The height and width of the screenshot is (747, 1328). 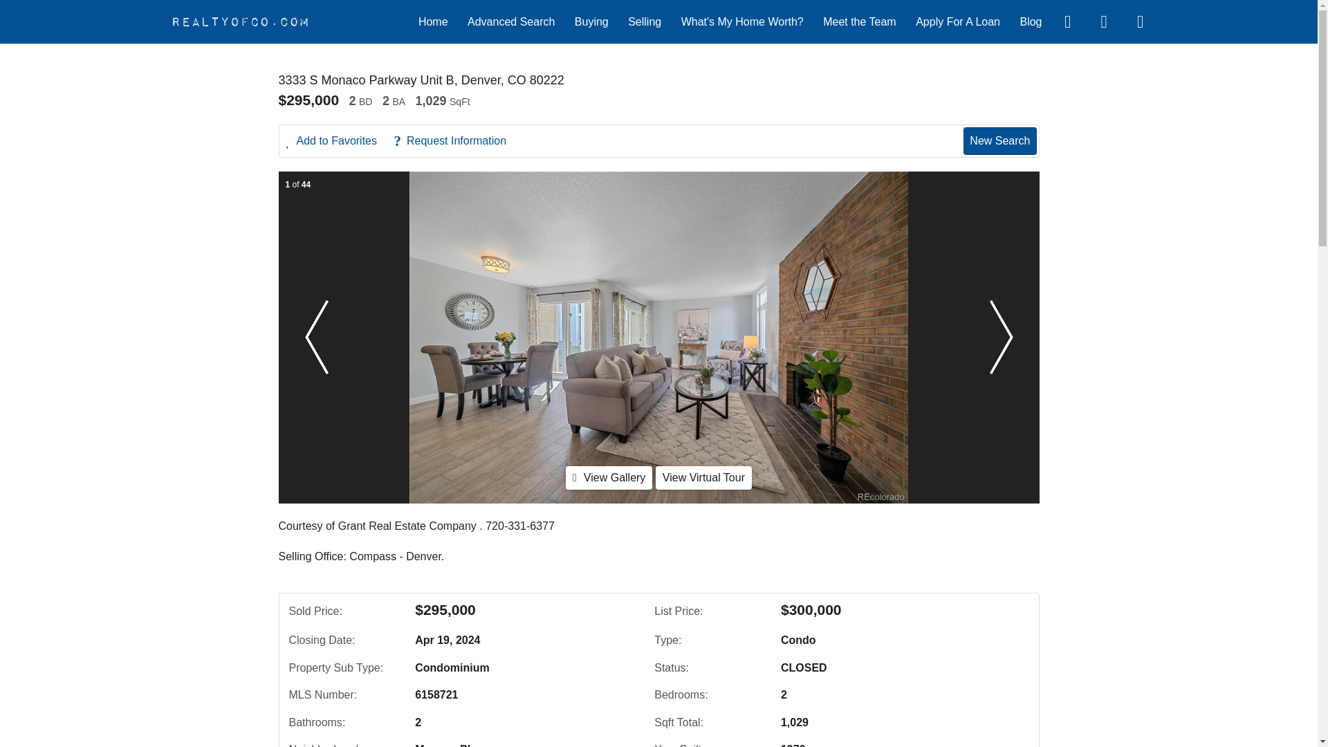 What do you see at coordinates (703, 477) in the screenshot?
I see `View Virtual Tour` at bounding box center [703, 477].